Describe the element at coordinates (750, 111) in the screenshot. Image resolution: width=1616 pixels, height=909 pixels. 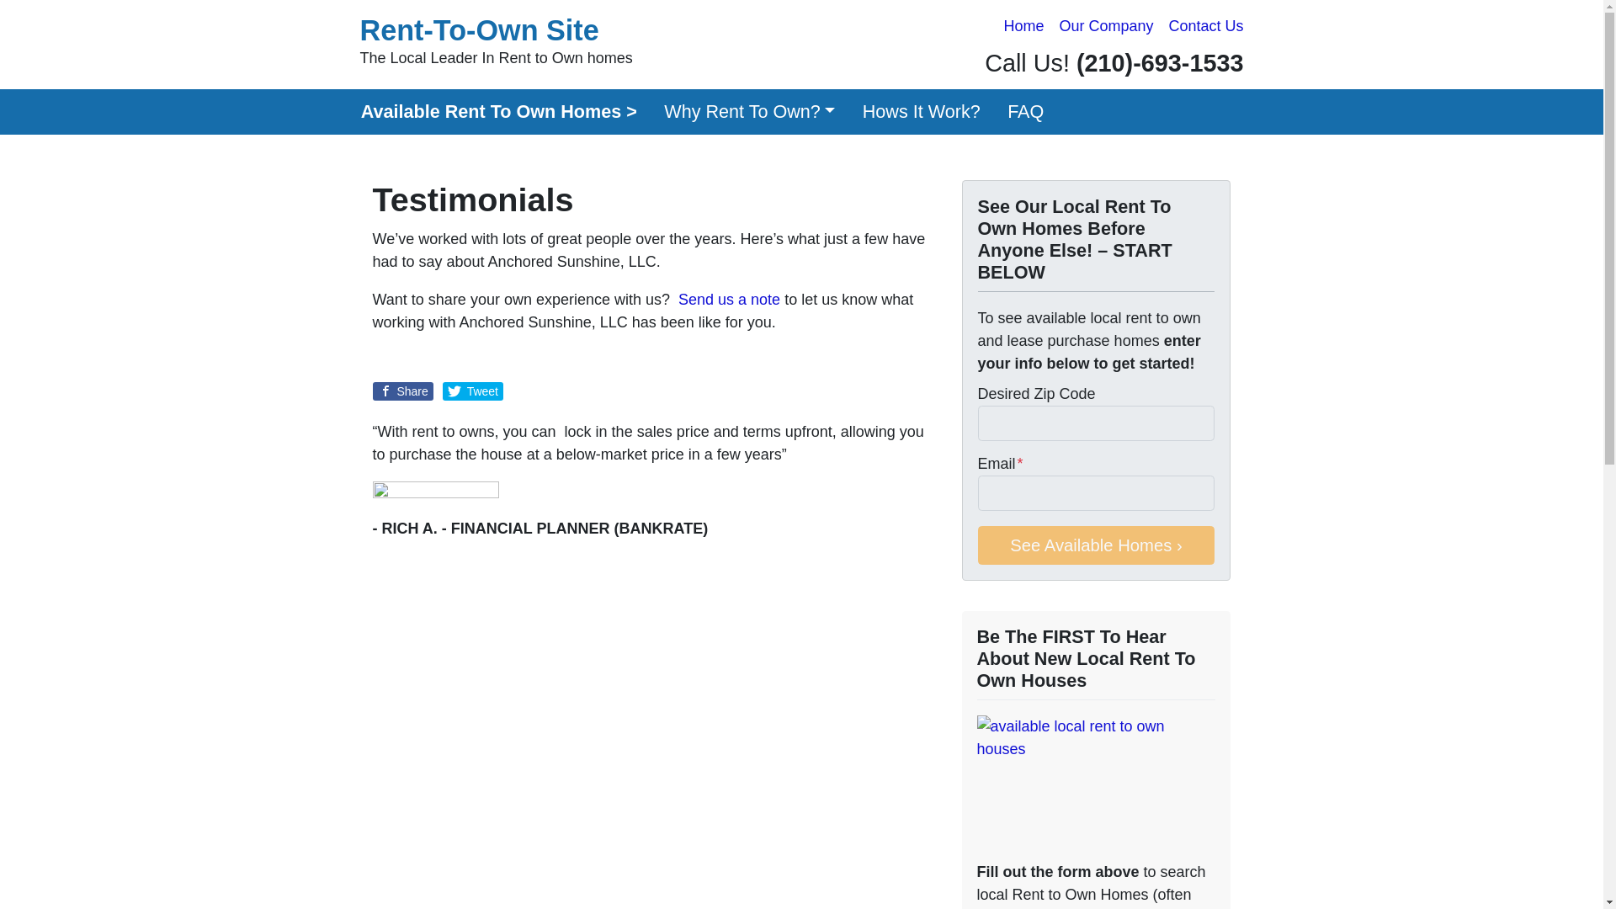
I see `Send us a note` at that location.